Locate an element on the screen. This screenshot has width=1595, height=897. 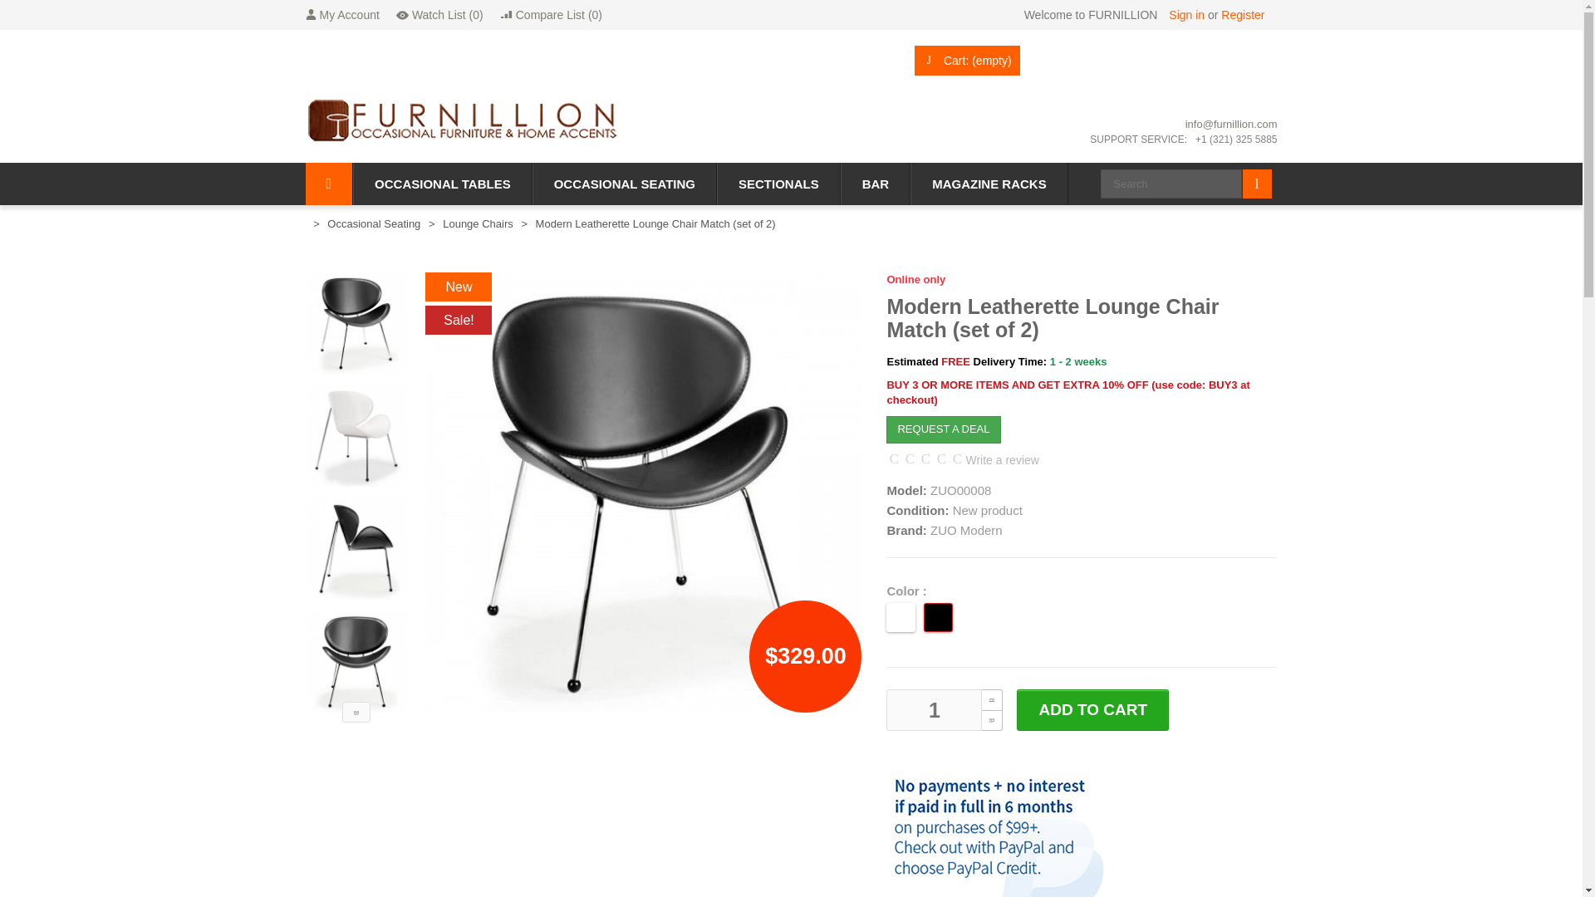
HOME is located at coordinates (329, 184).